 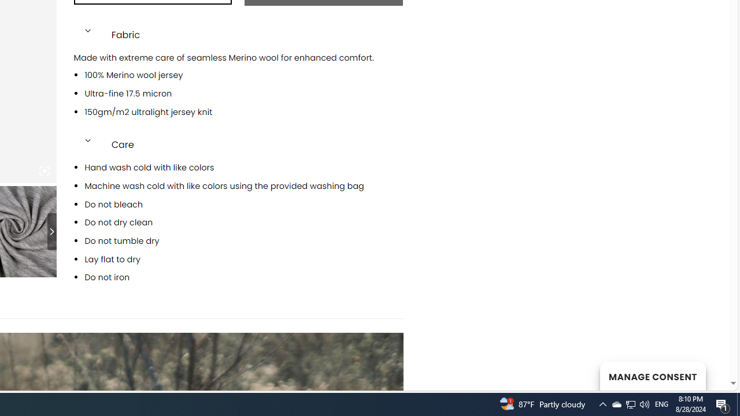 What do you see at coordinates (243, 277) in the screenshot?
I see `Do not iron` at bounding box center [243, 277].